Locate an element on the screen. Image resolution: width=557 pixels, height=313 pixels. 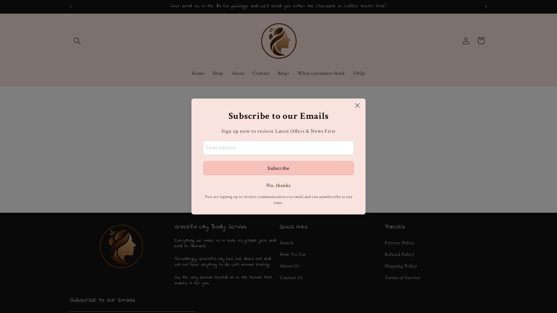
Contact Us is located at coordinates (291, 278).